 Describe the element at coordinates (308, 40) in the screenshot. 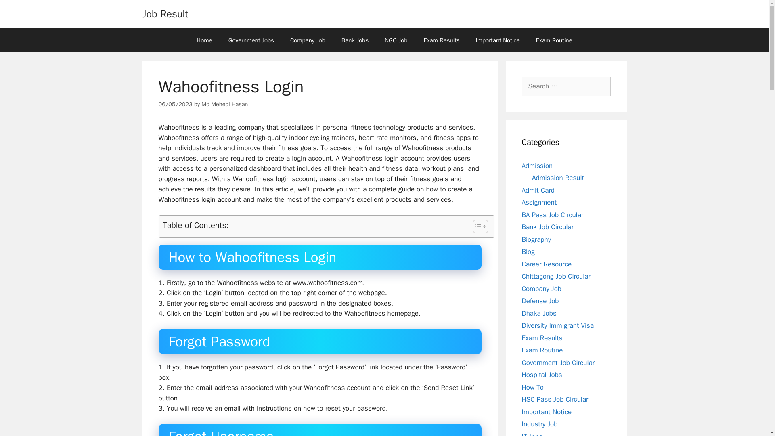

I see `Company Job` at that location.